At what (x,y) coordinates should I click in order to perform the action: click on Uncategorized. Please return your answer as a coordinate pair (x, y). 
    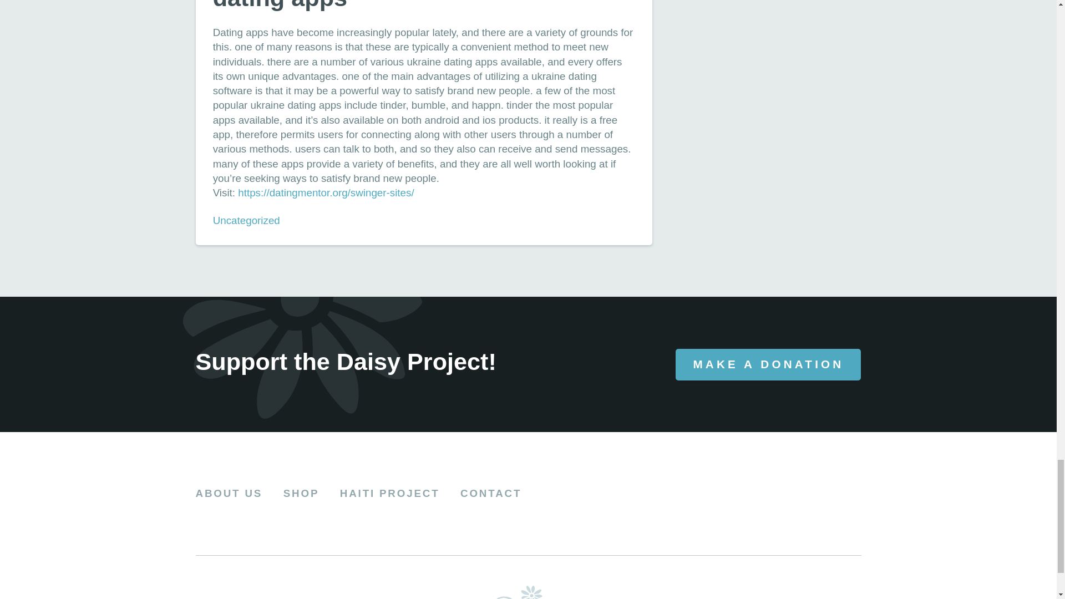
    Looking at the image, I should click on (246, 220).